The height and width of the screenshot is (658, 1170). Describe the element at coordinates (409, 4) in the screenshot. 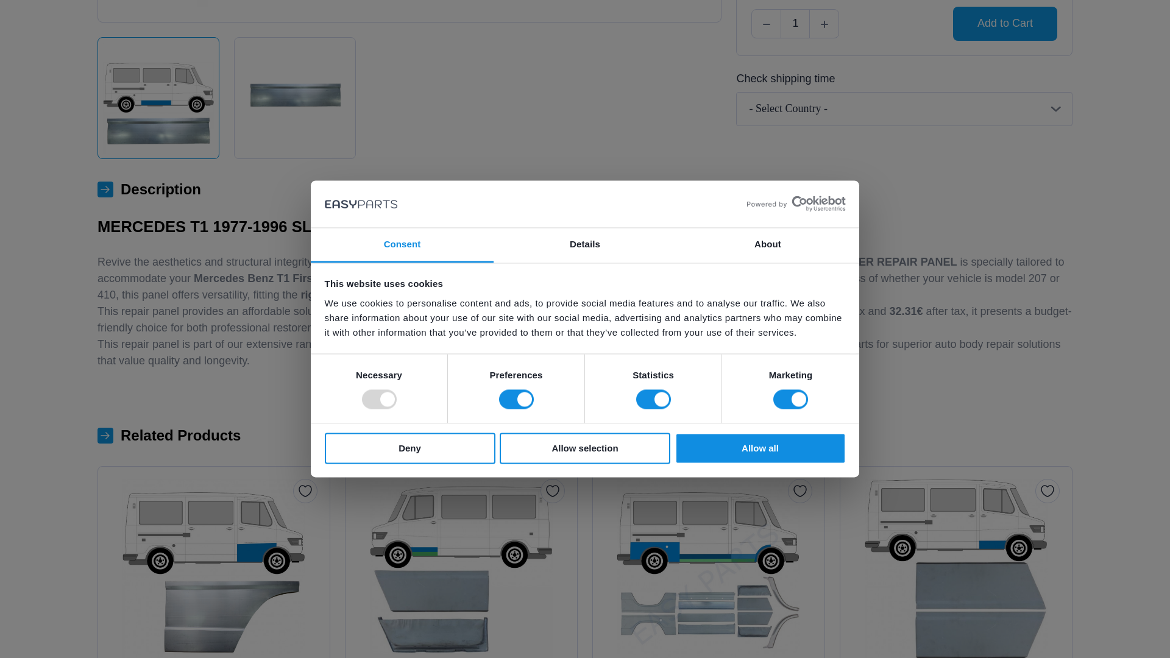

I see ` MERCEDES T1 1977-1996 SLIDING DOOR OUTER REPAIR PANEL ` at that location.